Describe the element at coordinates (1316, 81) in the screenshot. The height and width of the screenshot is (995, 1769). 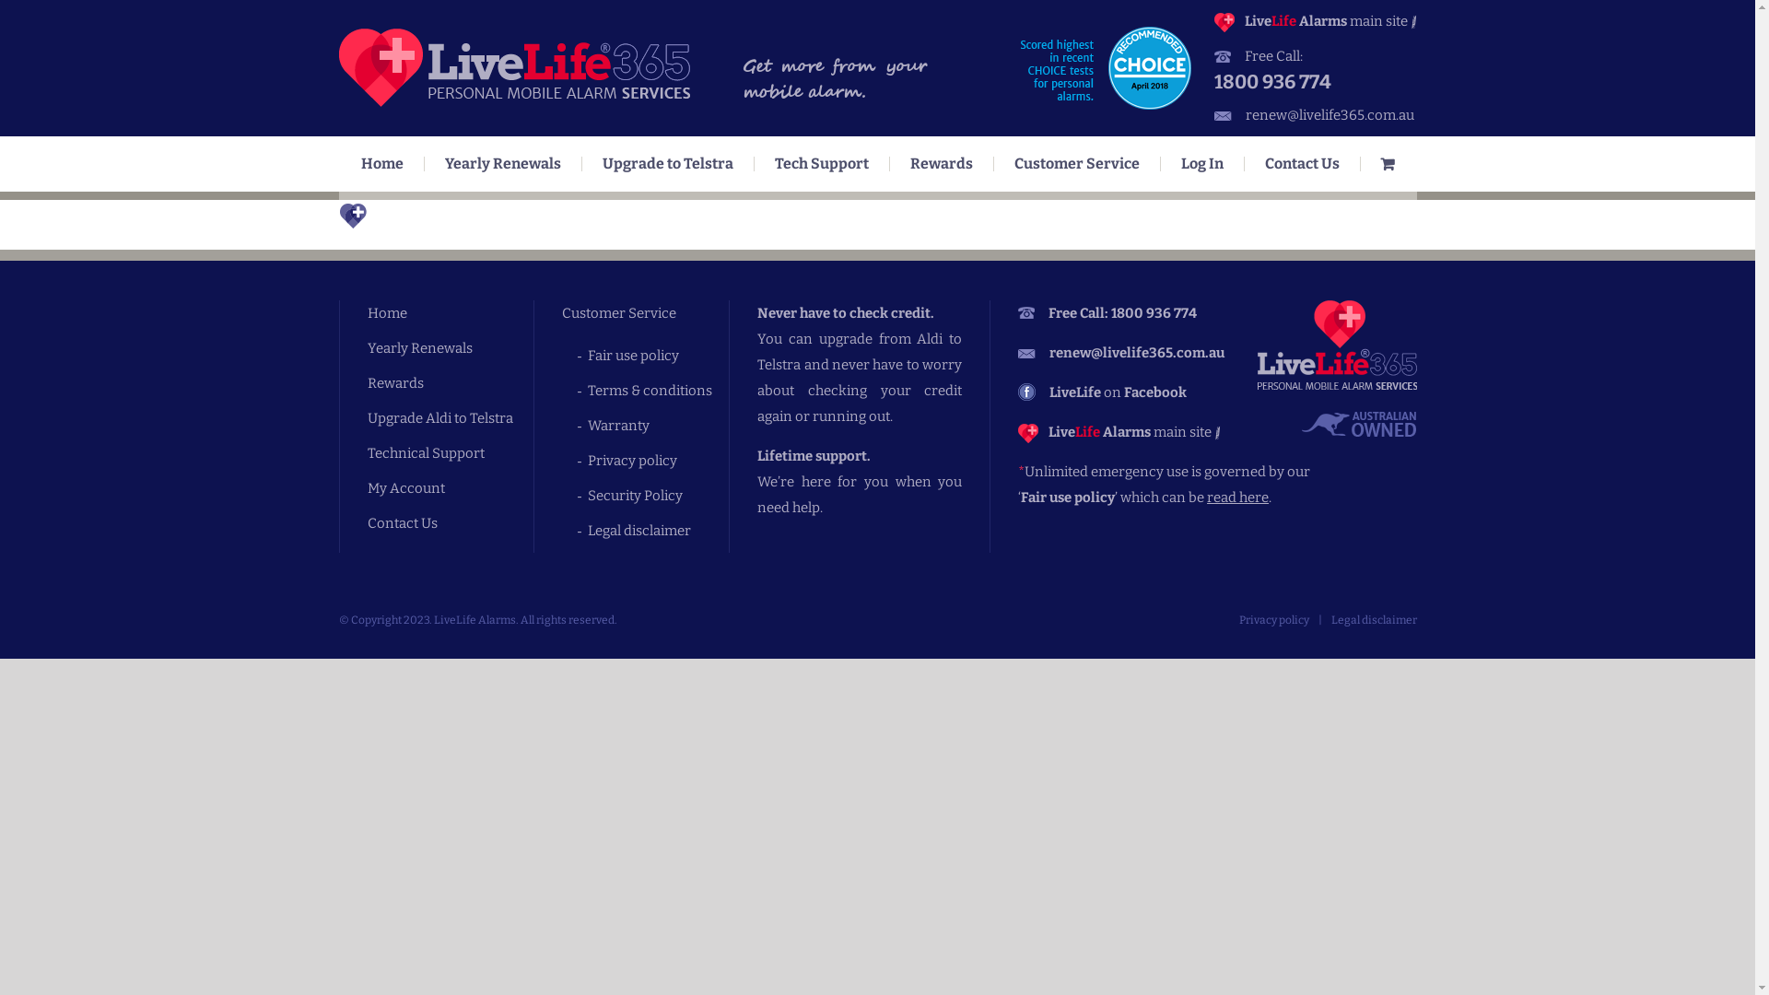
I see `1800 936 774` at that location.